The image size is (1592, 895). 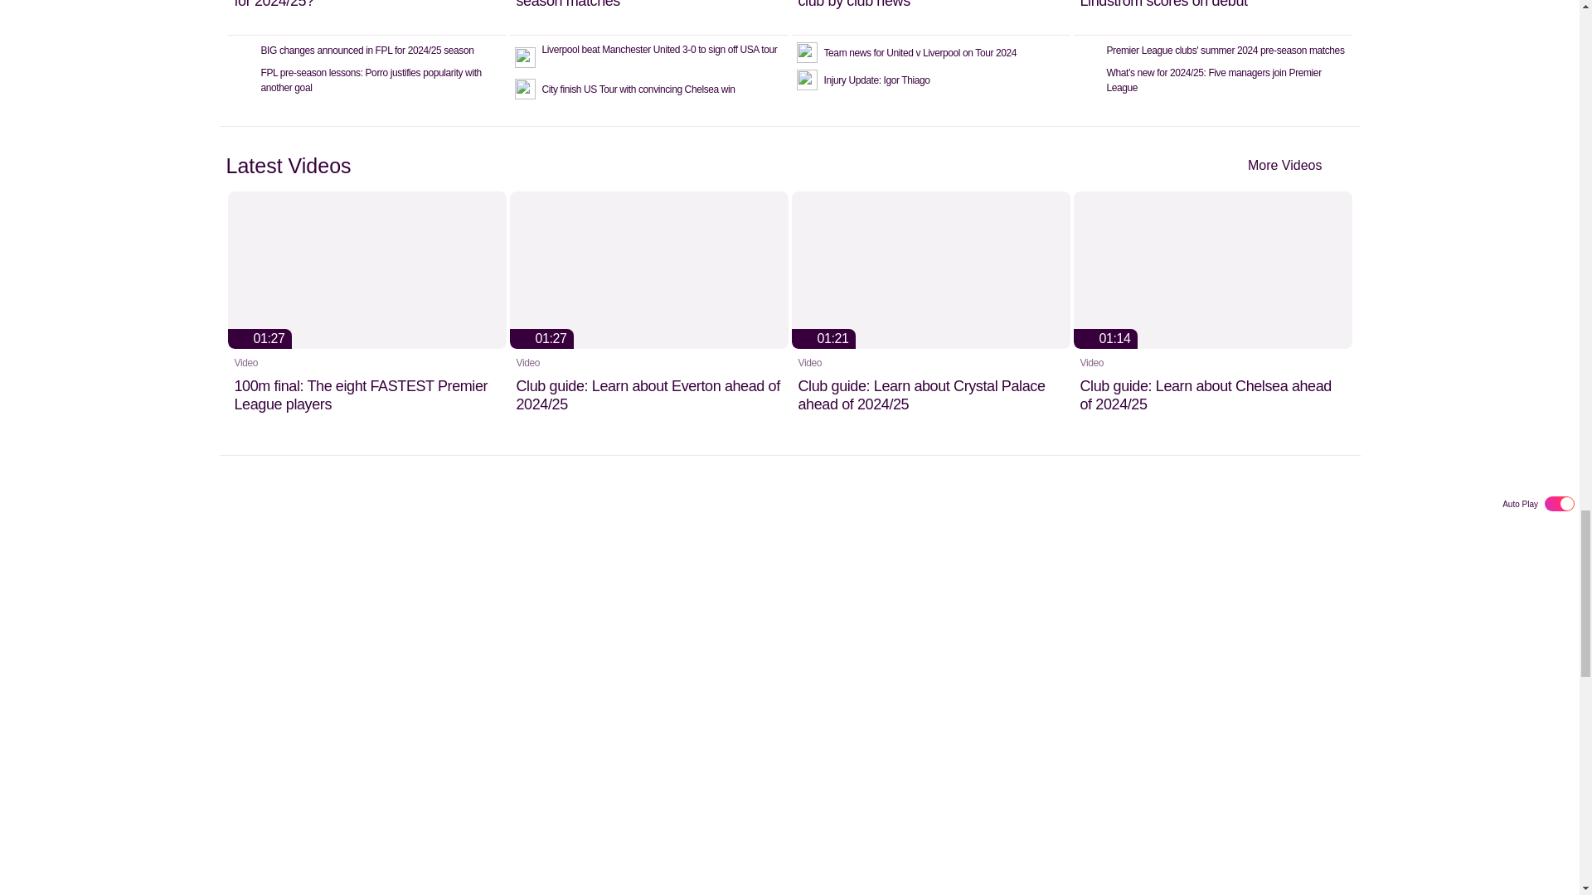 What do you see at coordinates (648, 17) in the screenshot?
I see `Premier League clubs' summer 2024 pre-season matches` at bounding box center [648, 17].